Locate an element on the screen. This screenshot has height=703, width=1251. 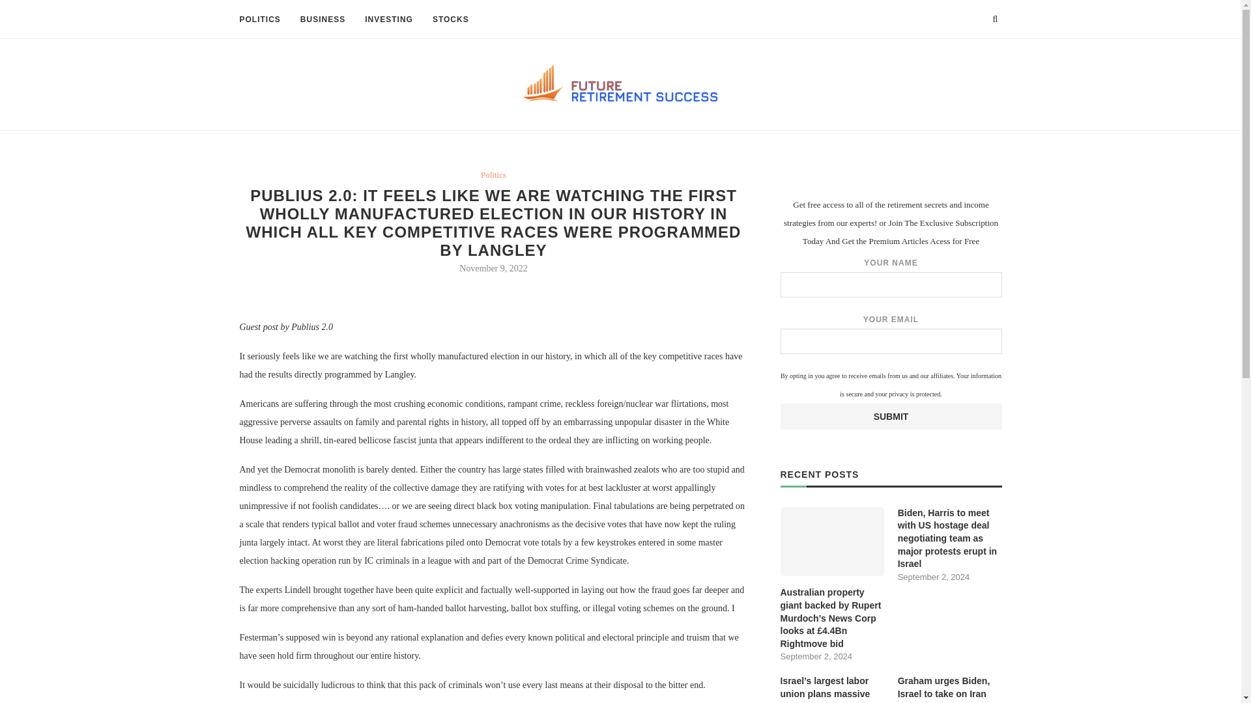
POLITICS is located at coordinates (260, 20).